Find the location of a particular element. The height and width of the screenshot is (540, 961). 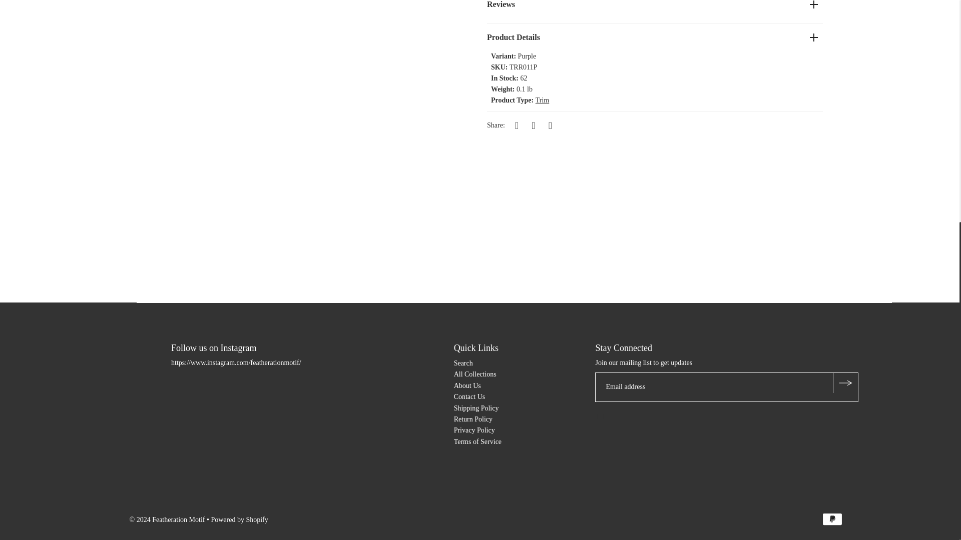

Share on Pinterest is located at coordinates (550, 125).